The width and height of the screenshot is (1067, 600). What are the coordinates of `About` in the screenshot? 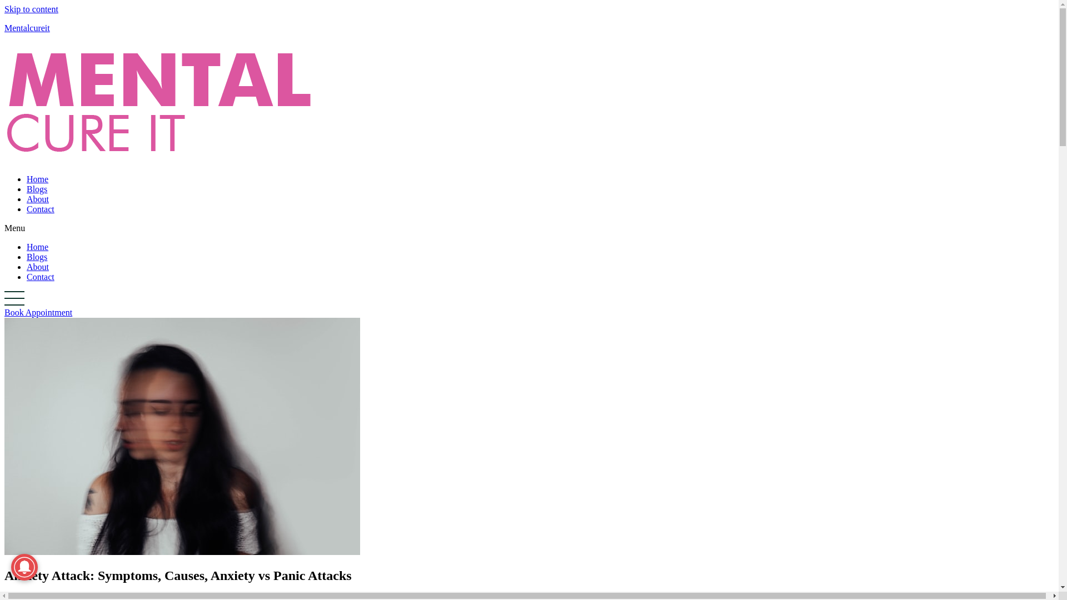 It's located at (38, 199).